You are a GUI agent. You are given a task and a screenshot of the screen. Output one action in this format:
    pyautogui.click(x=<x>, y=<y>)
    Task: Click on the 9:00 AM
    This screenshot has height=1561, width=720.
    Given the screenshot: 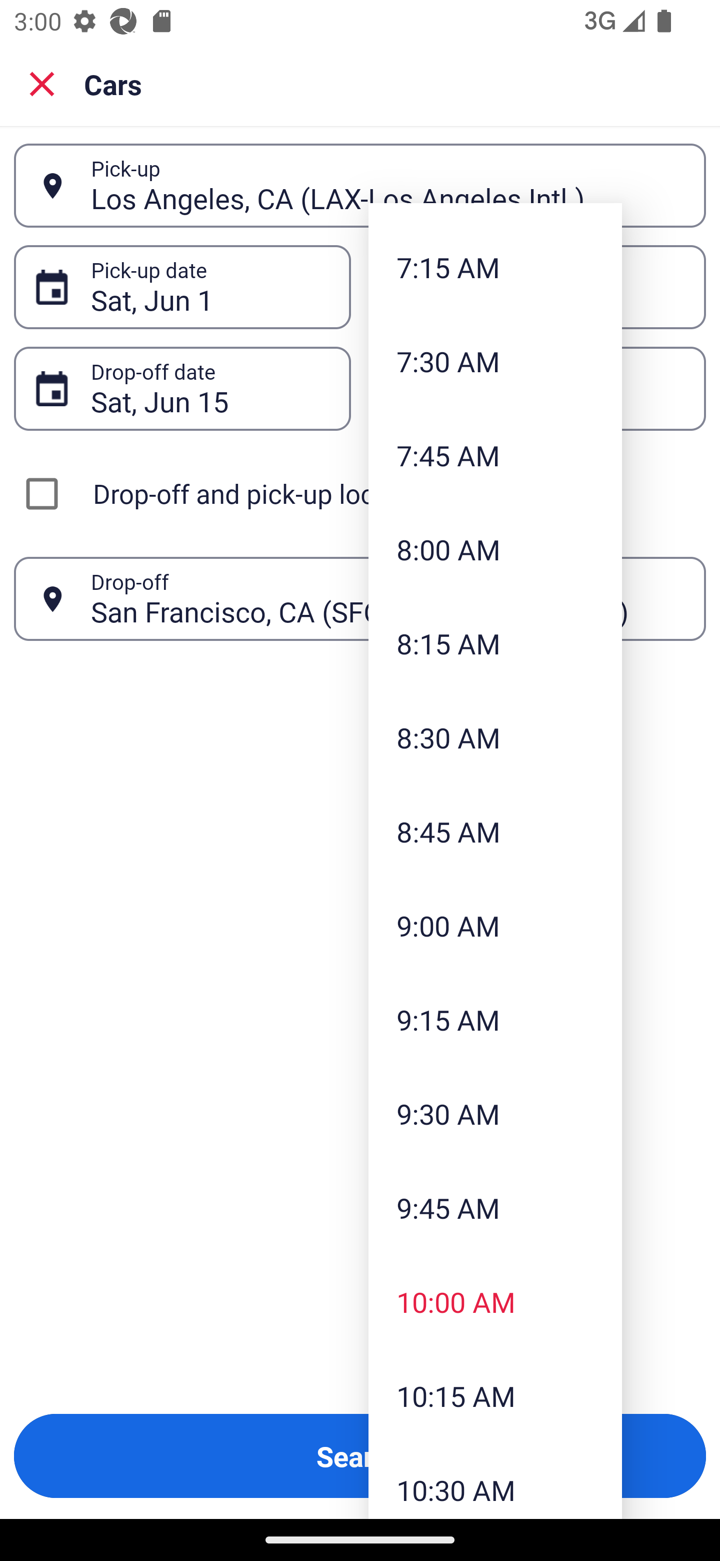 What is the action you would take?
    pyautogui.click(x=495, y=926)
    